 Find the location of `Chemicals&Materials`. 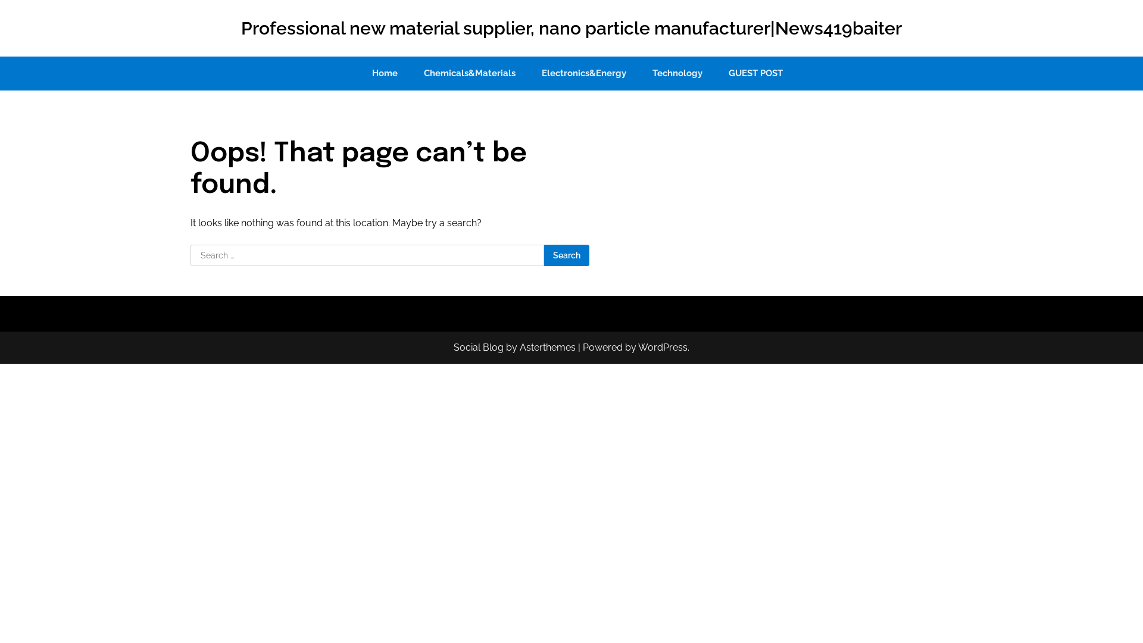

Chemicals&Materials is located at coordinates (470, 74).